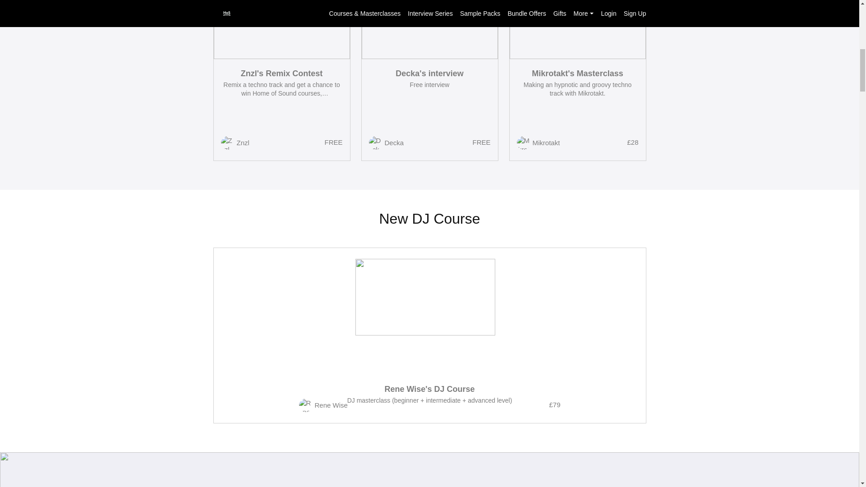  What do you see at coordinates (331, 405) in the screenshot?
I see `Rene Wise` at bounding box center [331, 405].